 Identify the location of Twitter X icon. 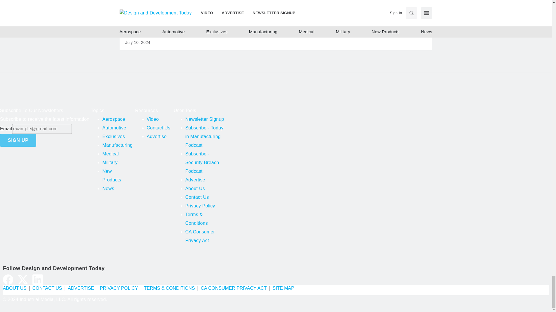
(23, 280).